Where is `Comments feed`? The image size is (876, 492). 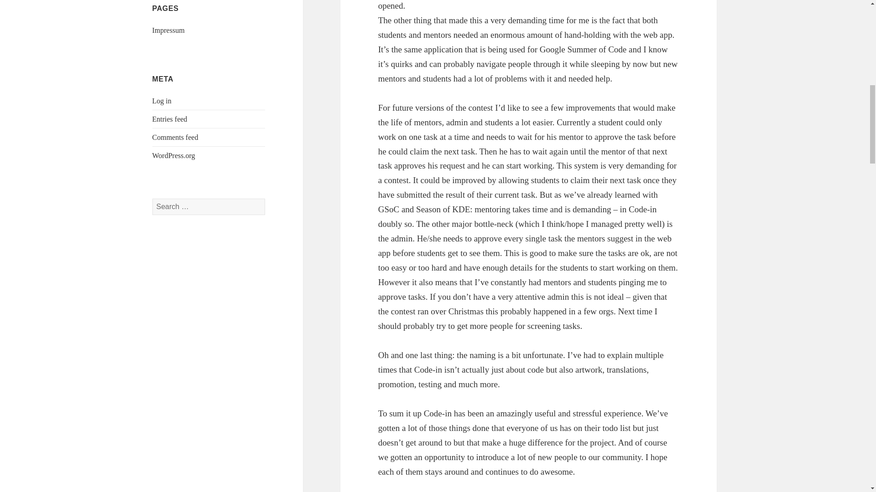 Comments feed is located at coordinates (175, 137).